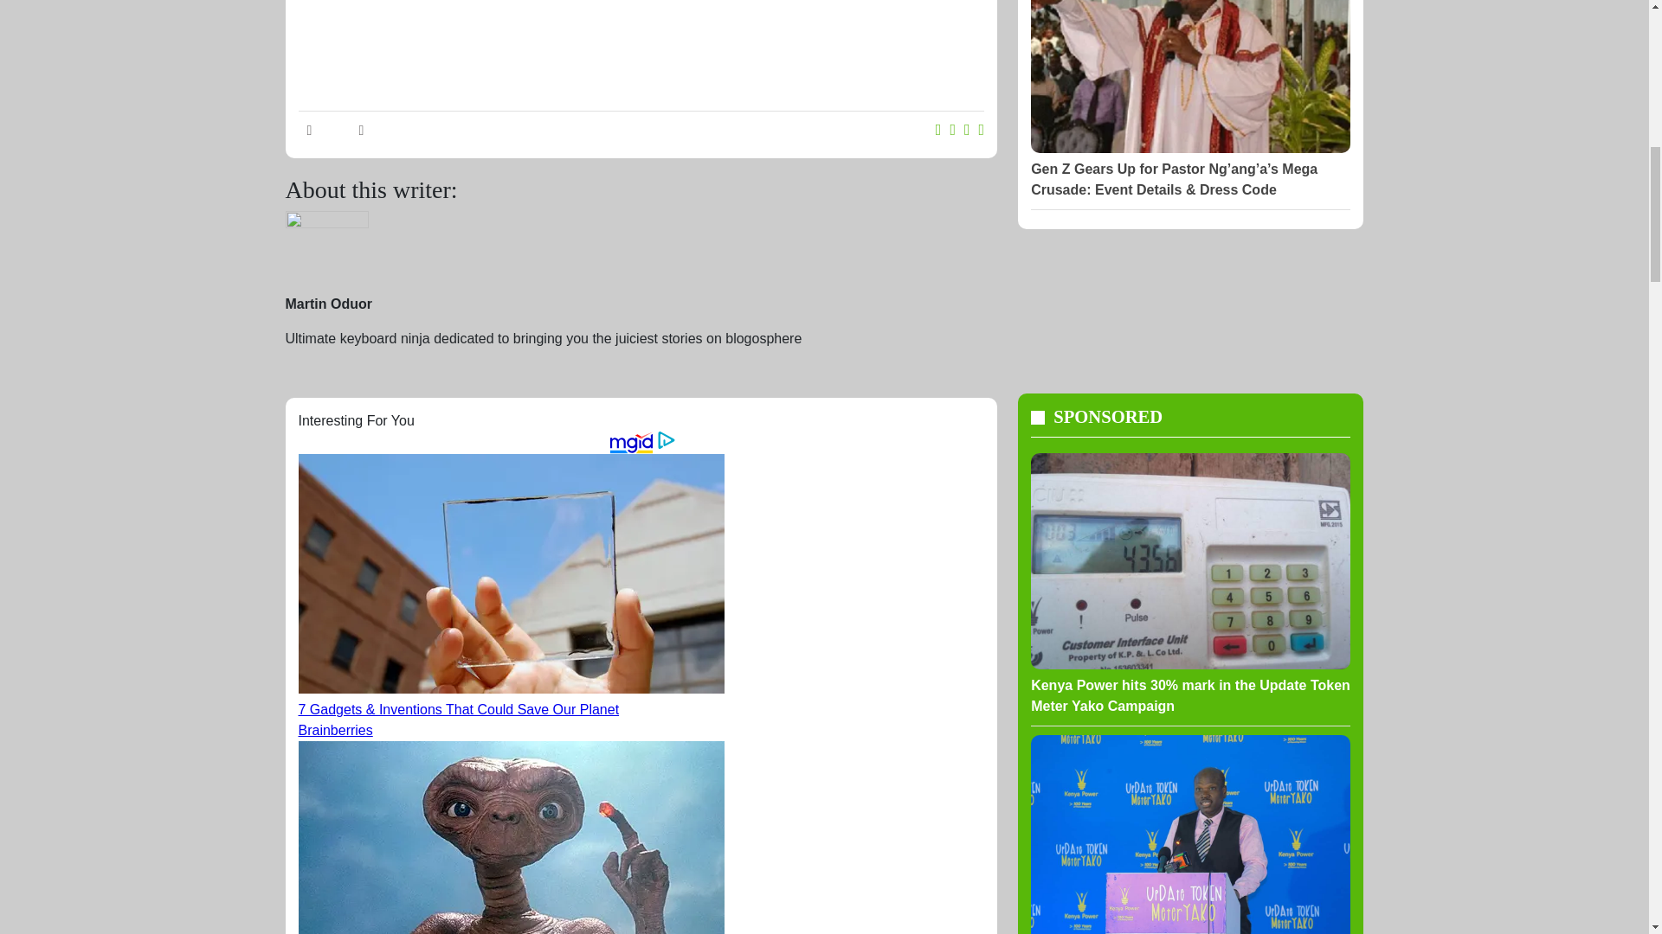 The height and width of the screenshot is (934, 1662). I want to click on Kenya Power: Breaking Down the Token Meter Update Exercise, so click(1189, 834).